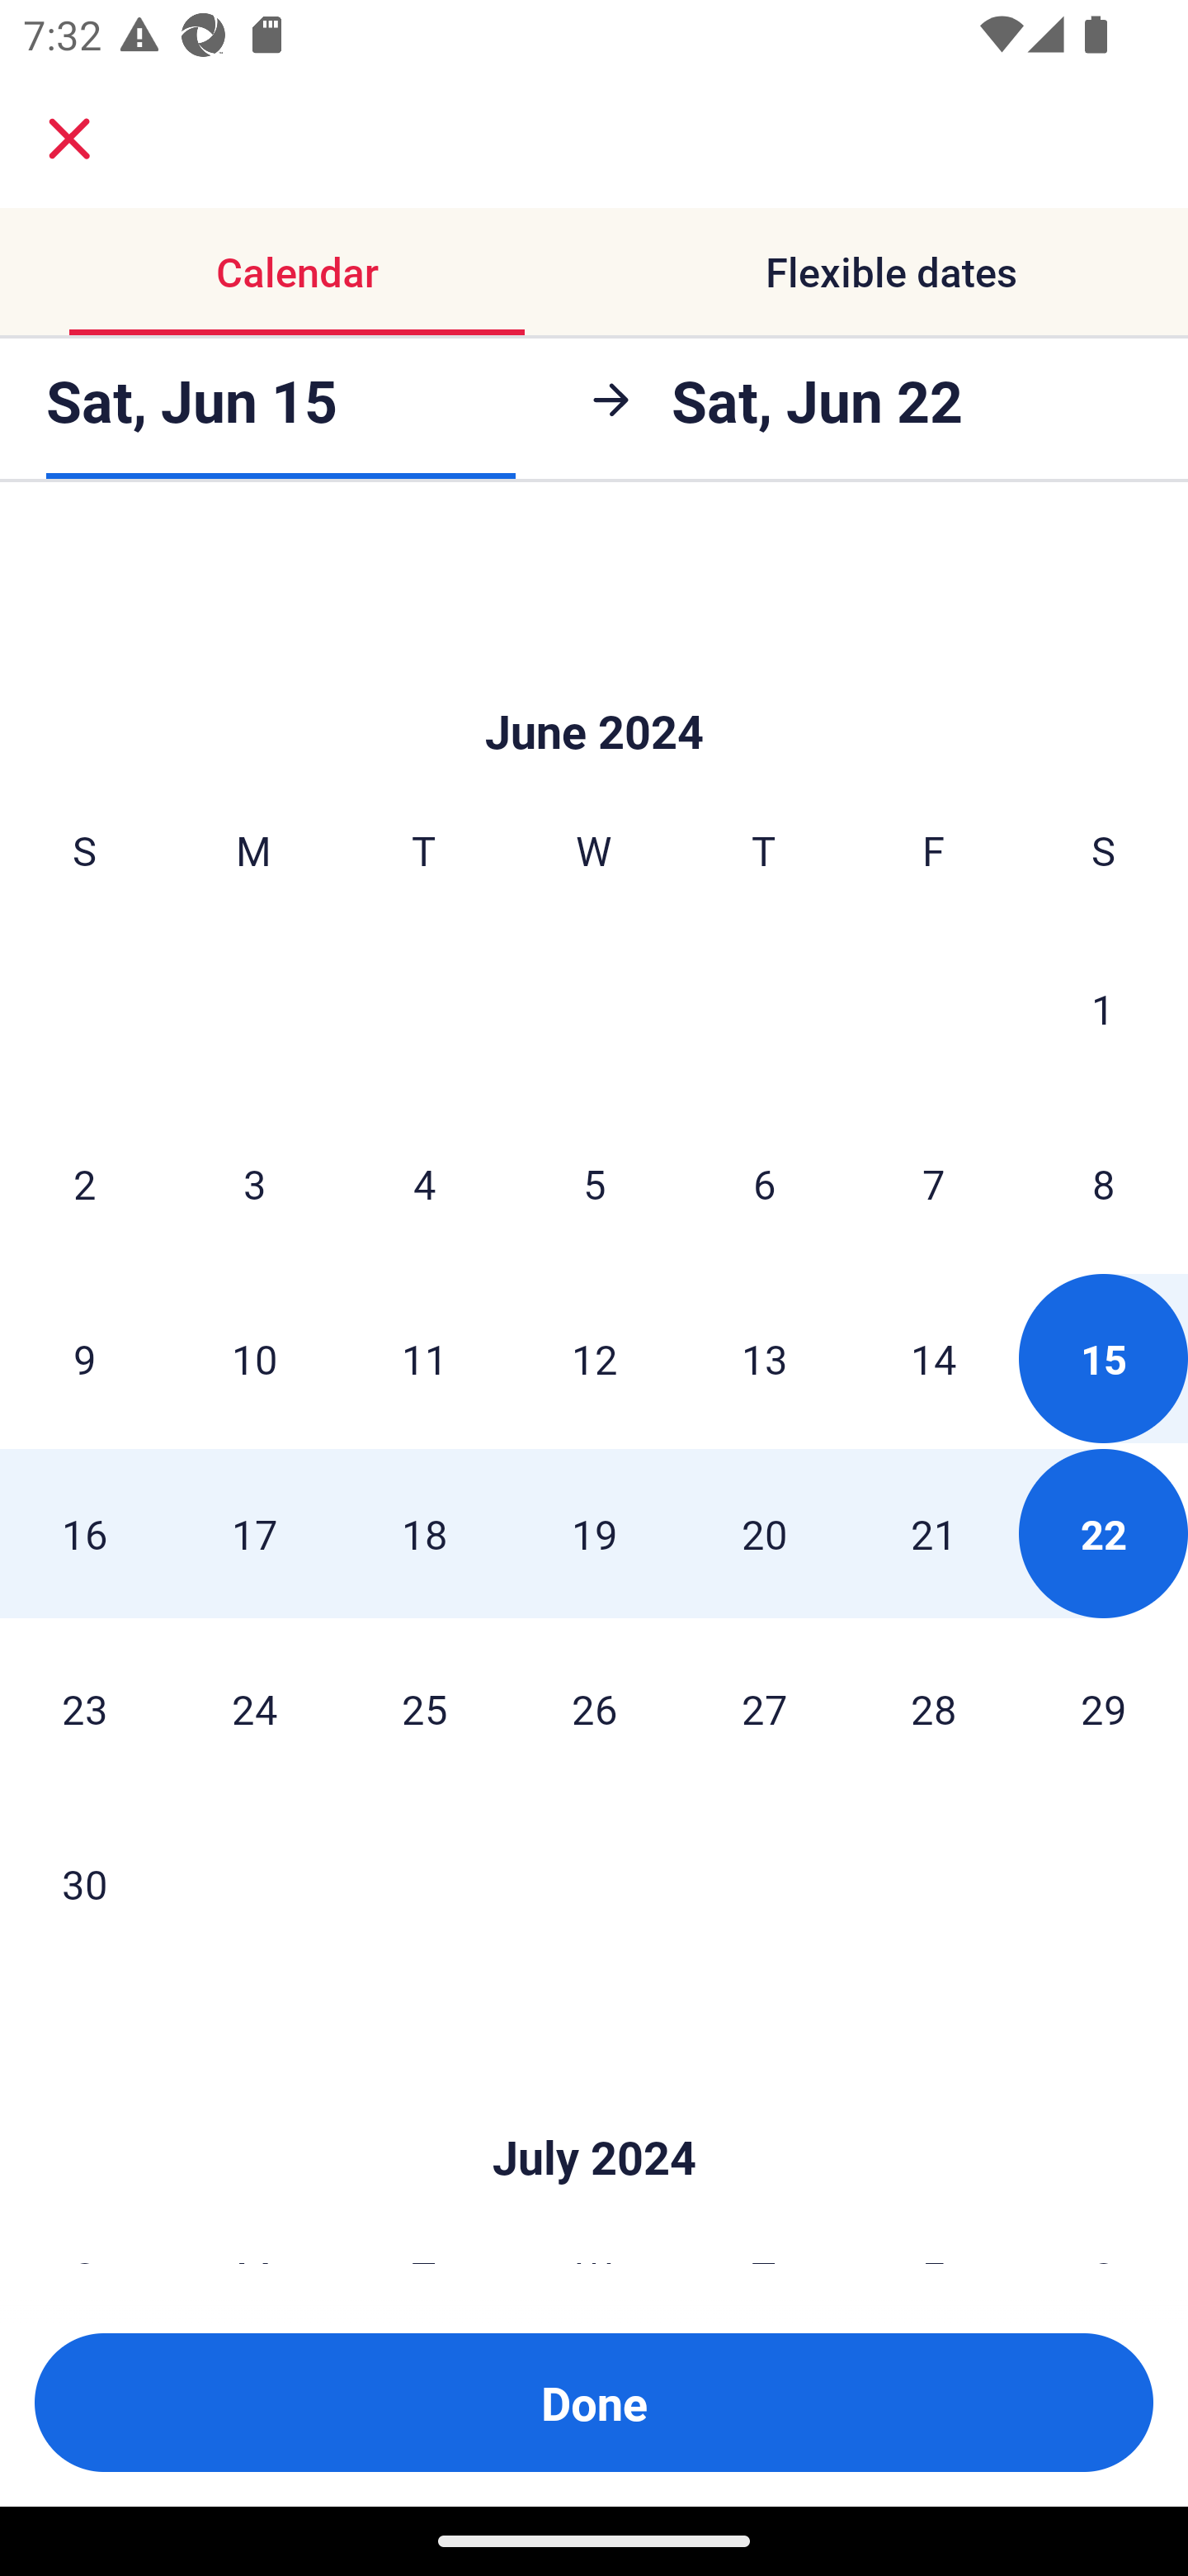 Image resolution: width=1188 pixels, height=2576 pixels. What do you see at coordinates (934, 1707) in the screenshot?
I see `28 Friday, June 28, 2024` at bounding box center [934, 1707].